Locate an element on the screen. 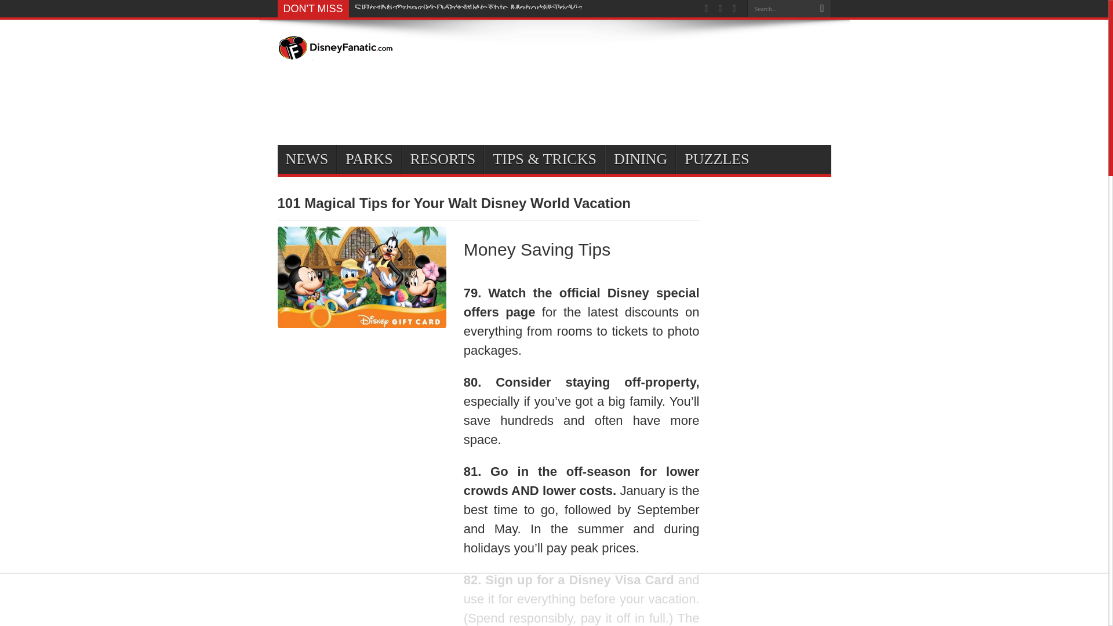 The height and width of the screenshot is (626, 1113). RESORTS is located at coordinates (443, 159).